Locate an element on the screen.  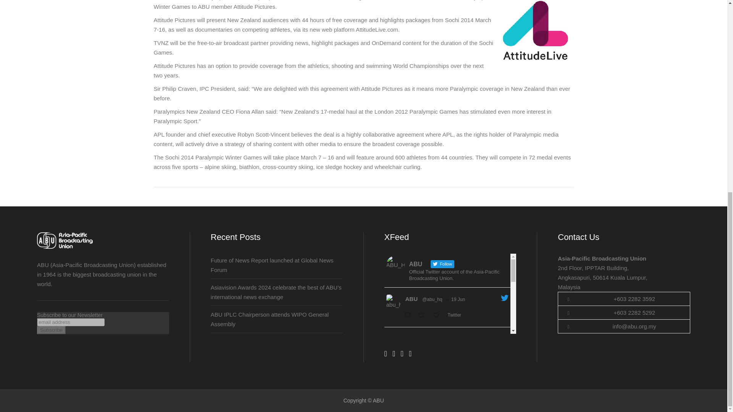
Subscribe is located at coordinates (51, 330).